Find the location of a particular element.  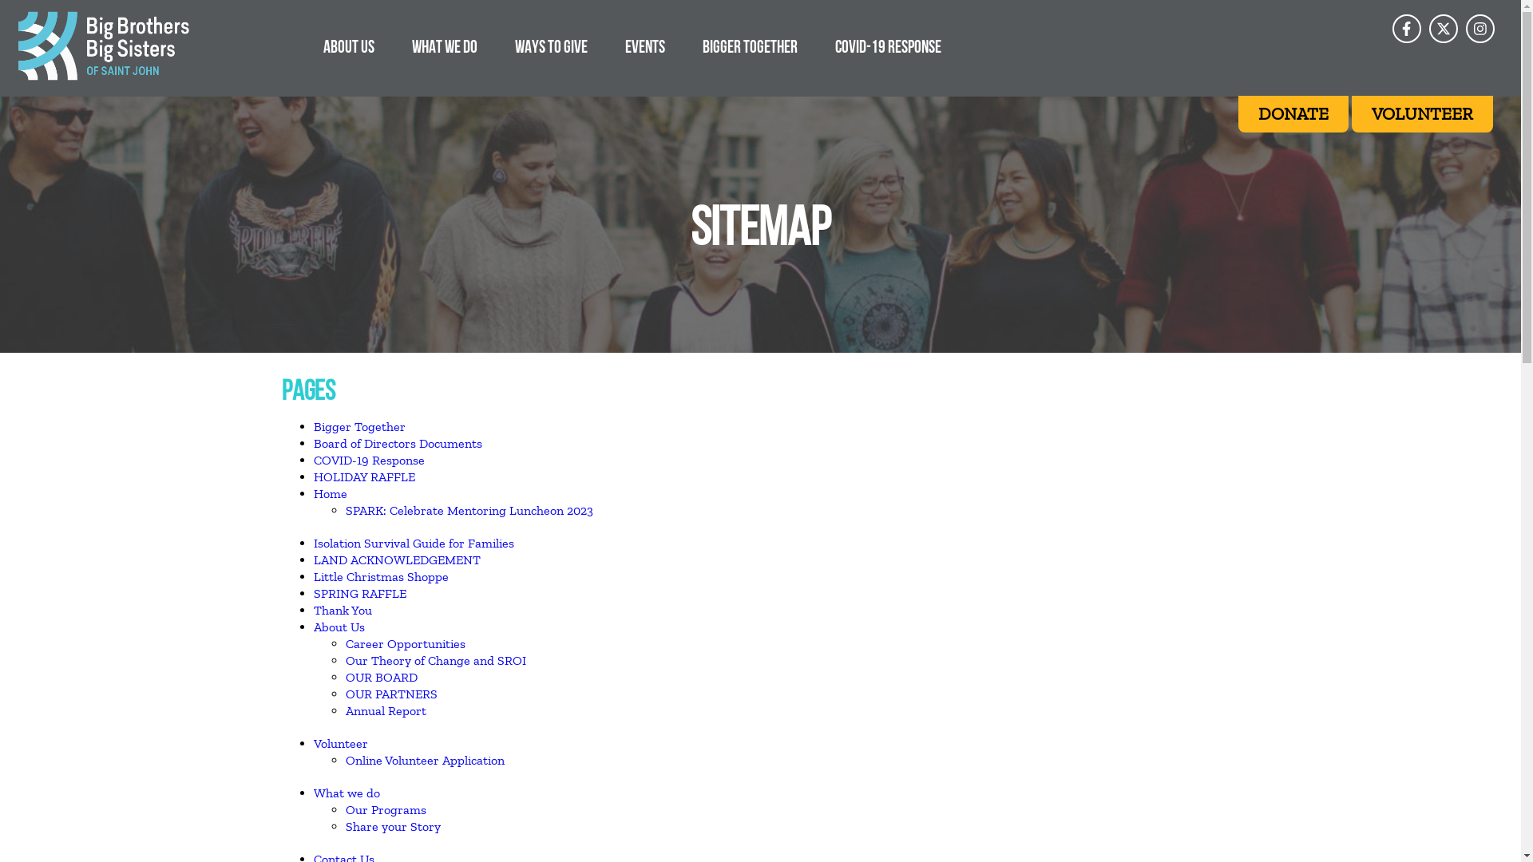

COVID-19 RESPONSE is located at coordinates (888, 46).